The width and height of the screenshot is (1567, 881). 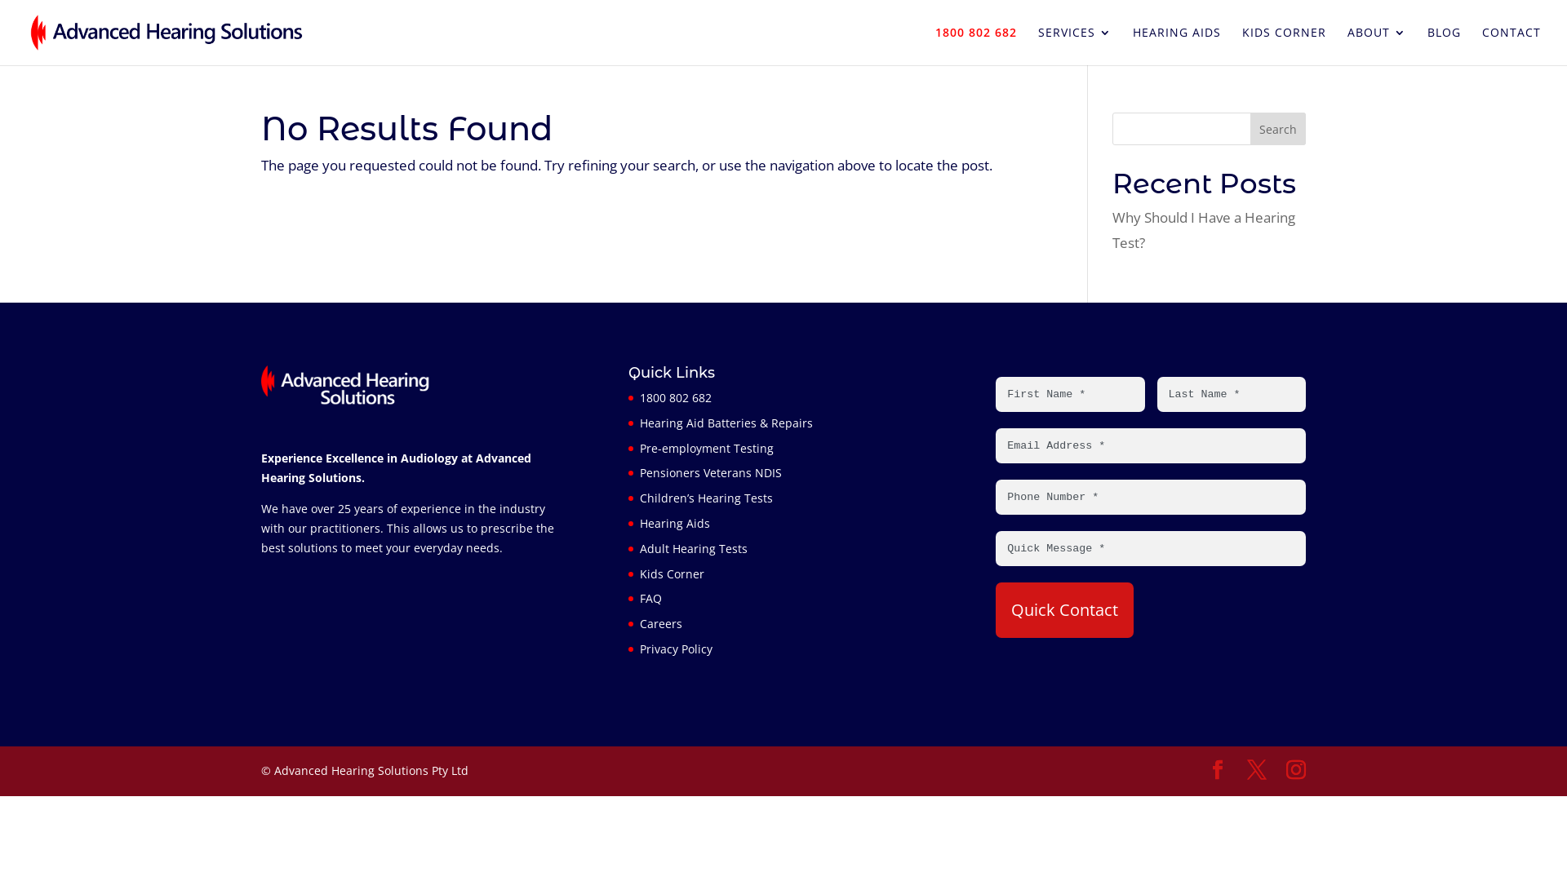 I want to click on Privacy Policy, so click(x=676, y=649).